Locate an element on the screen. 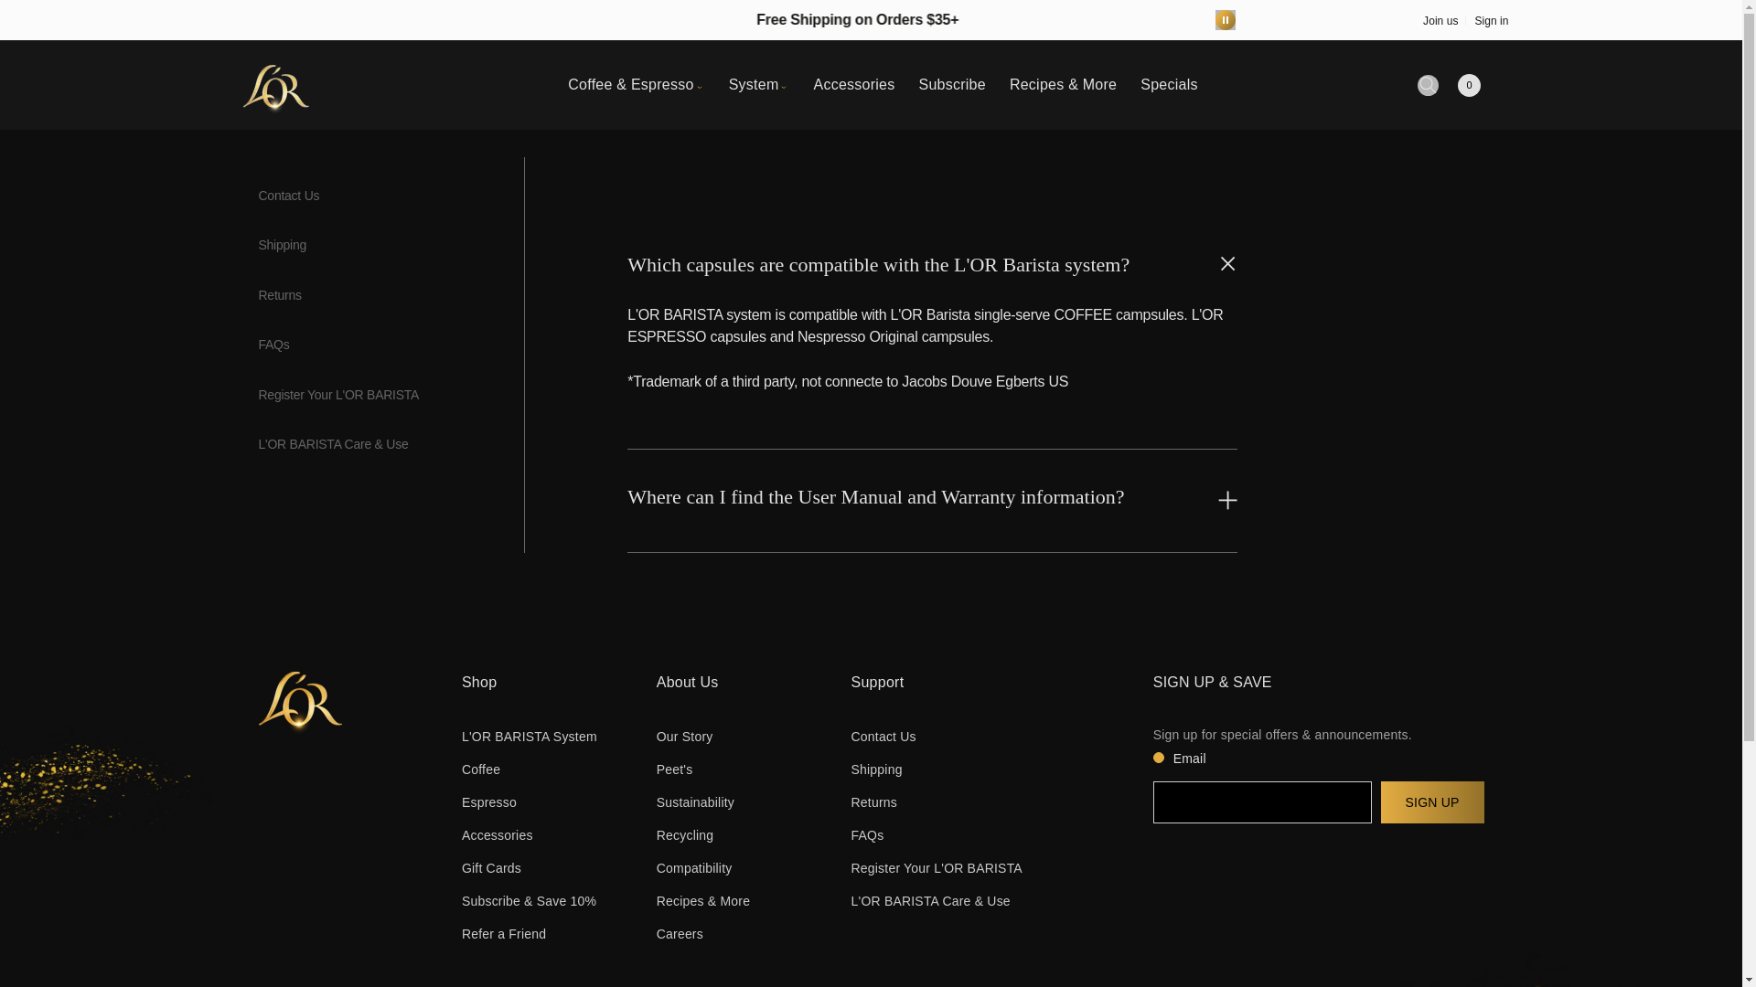 The image size is (1756, 987). Customer navigation is located at coordinates (1462, 20).